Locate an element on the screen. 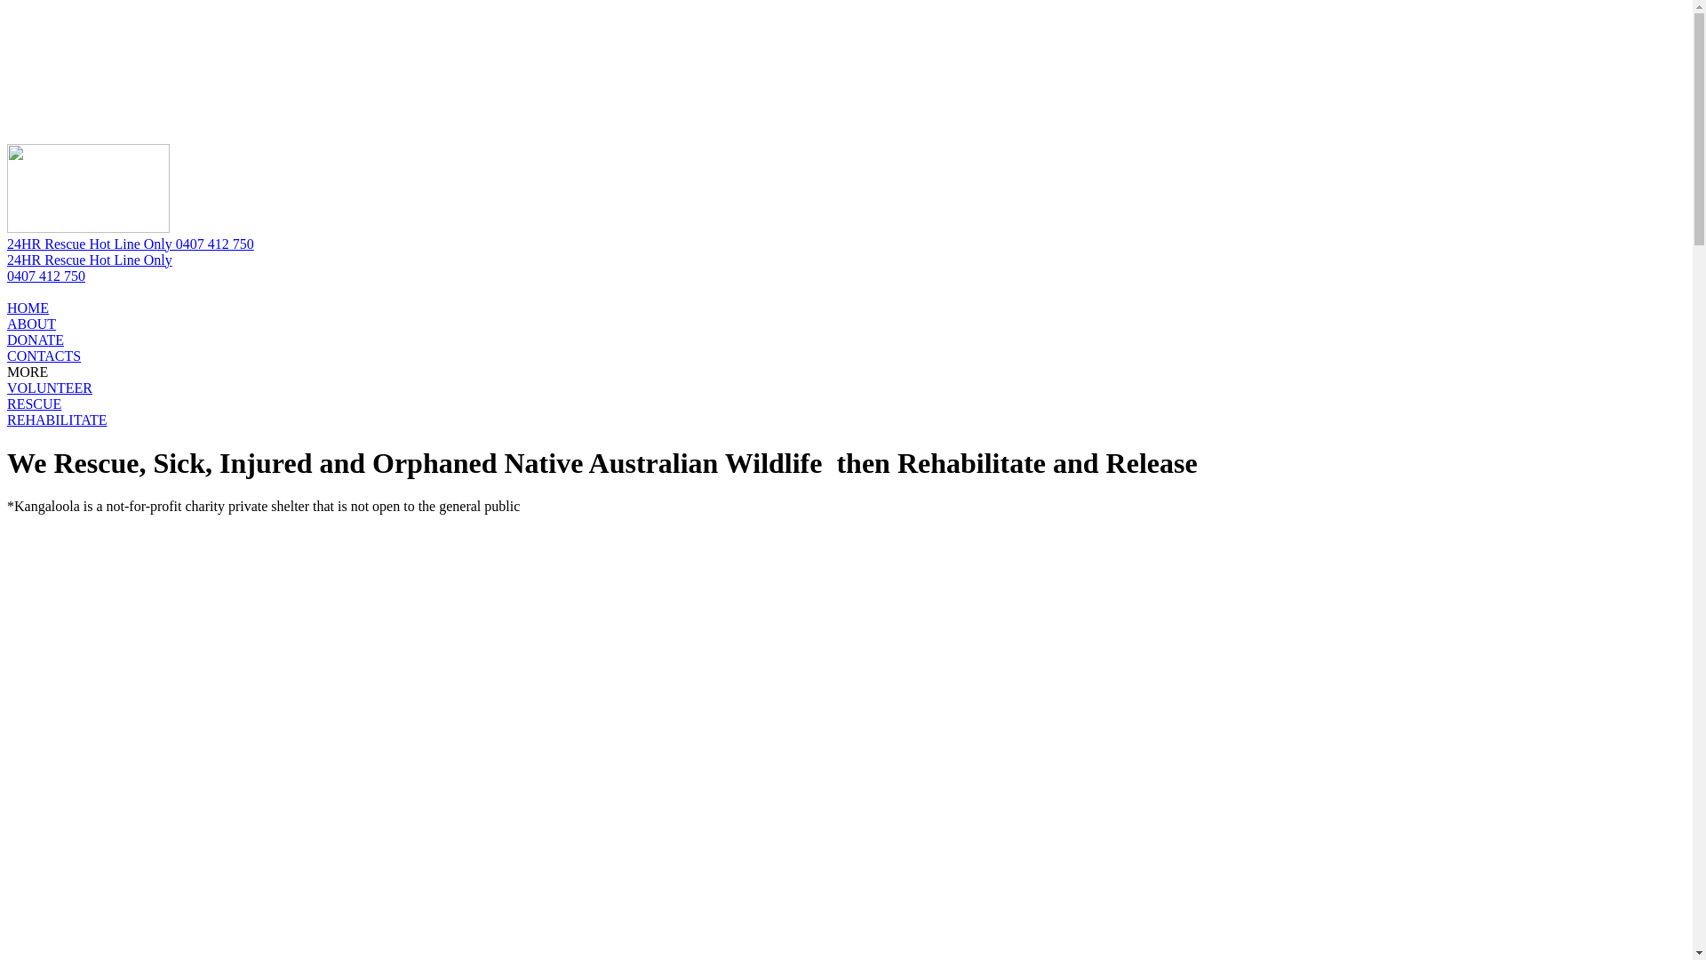 Image resolution: width=1706 pixels, height=960 pixels. CONTACTS is located at coordinates (44, 356).